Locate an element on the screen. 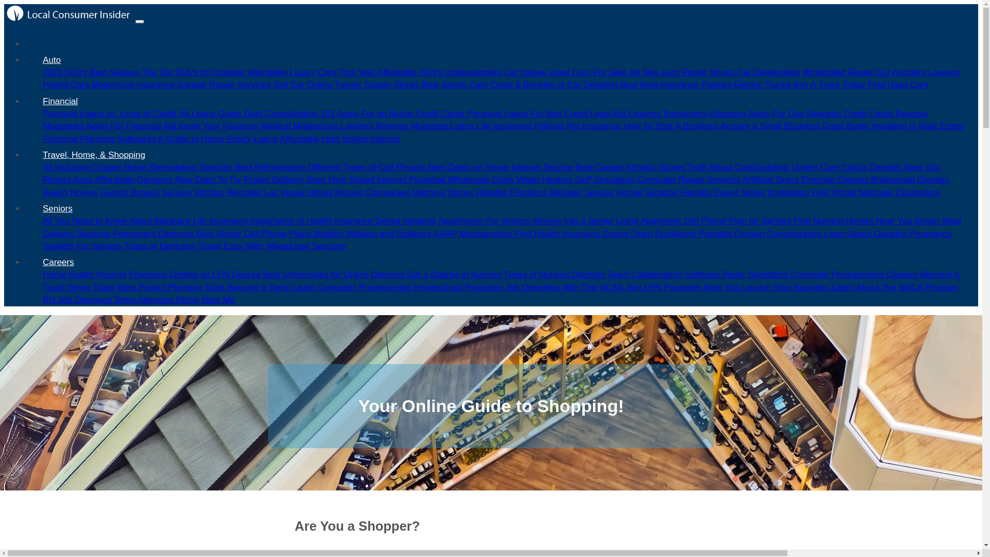 This screenshot has height=557, width=990. Bankruptcy Attorneys is located at coordinates (705, 113).